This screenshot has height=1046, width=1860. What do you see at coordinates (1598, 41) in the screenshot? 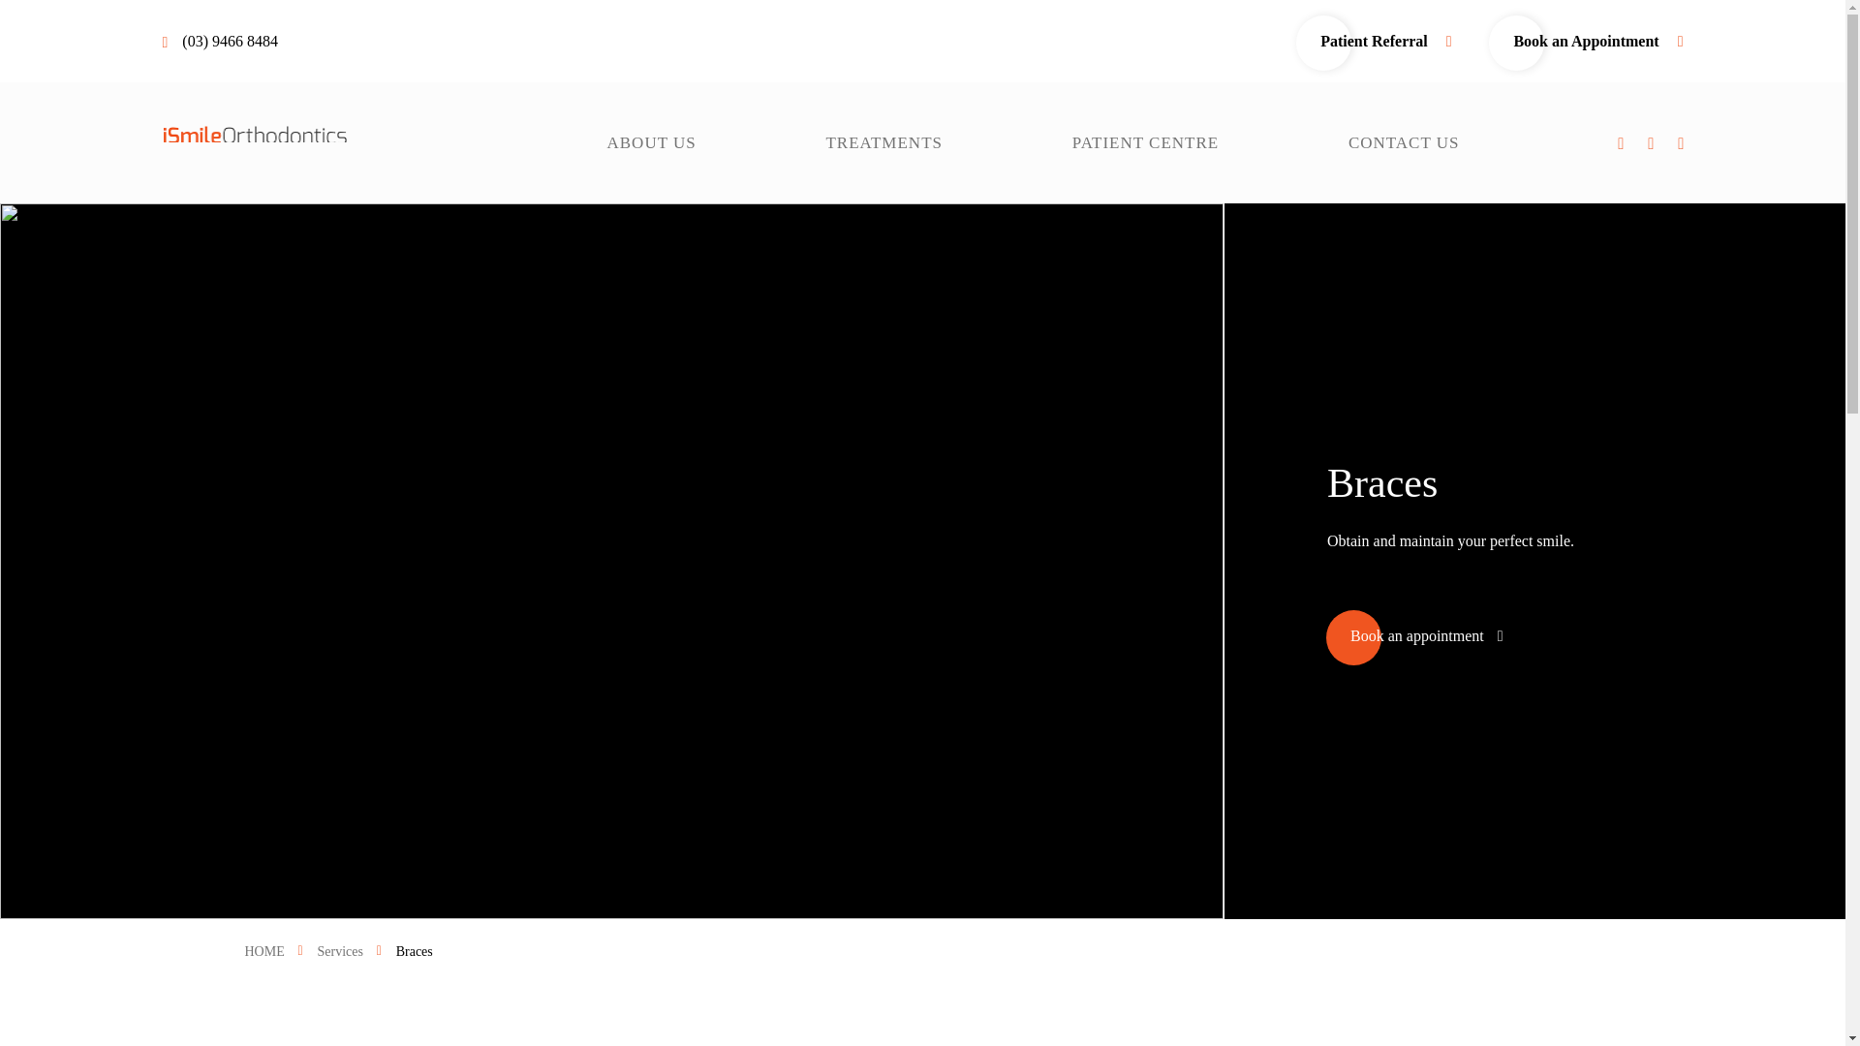
I see `Book an Appointment` at bounding box center [1598, 41].